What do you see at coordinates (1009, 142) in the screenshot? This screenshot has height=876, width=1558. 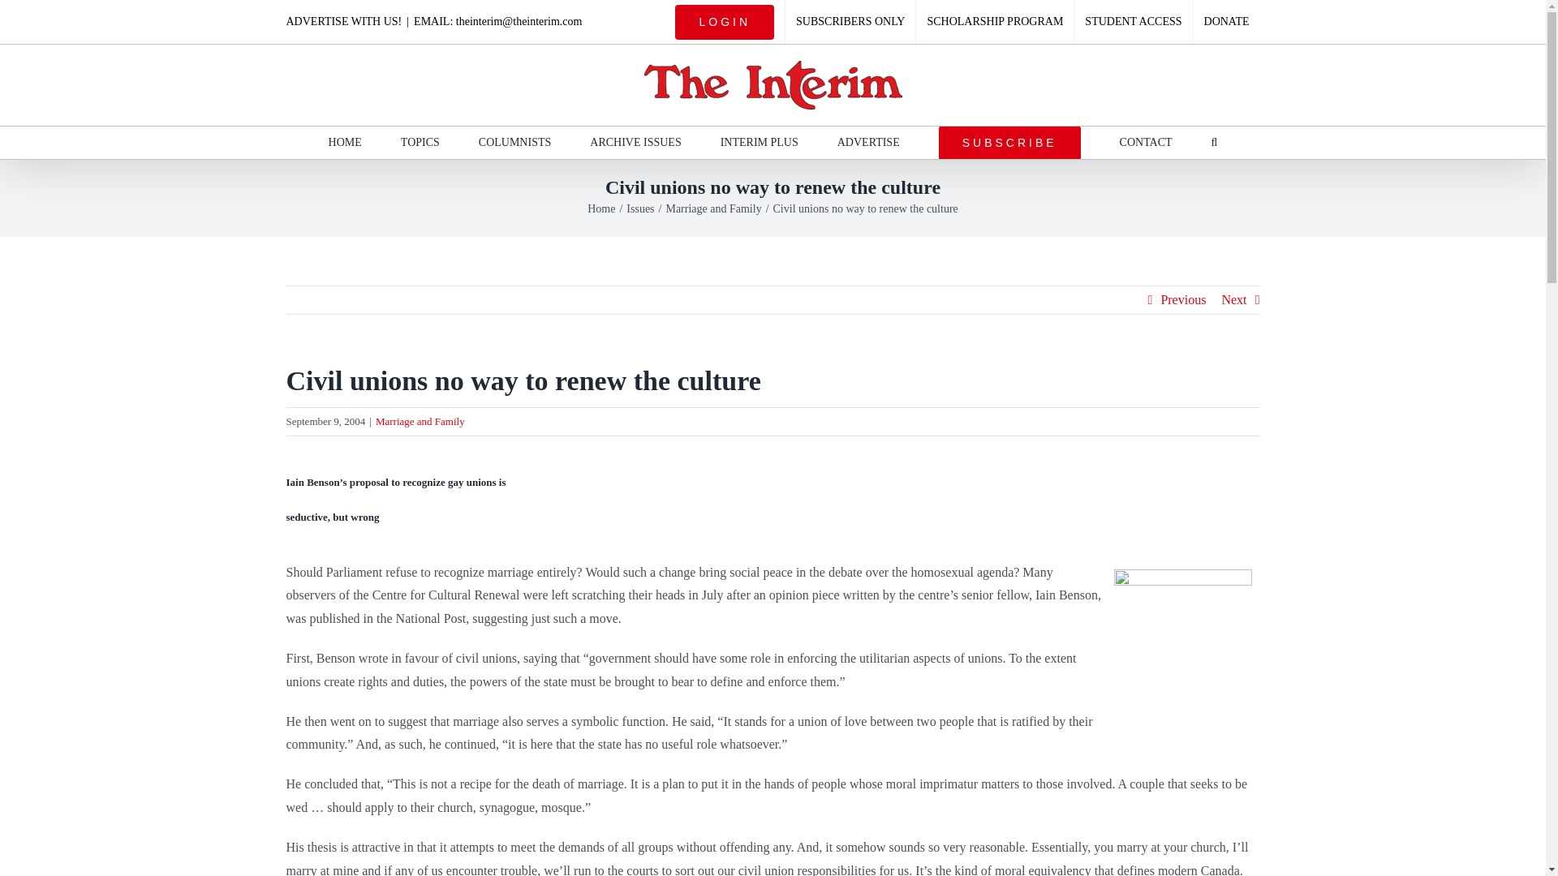 I see `SUBSCRIBE` at bounding box center [1009, 142].